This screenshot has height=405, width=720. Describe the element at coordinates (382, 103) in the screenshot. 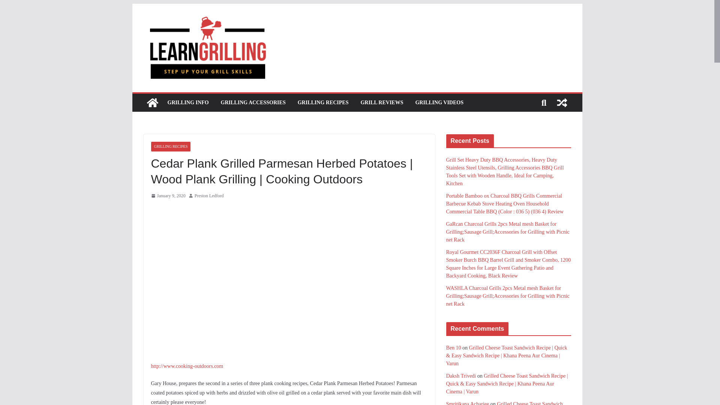

I see `GRILL REVIEWS` at that location.